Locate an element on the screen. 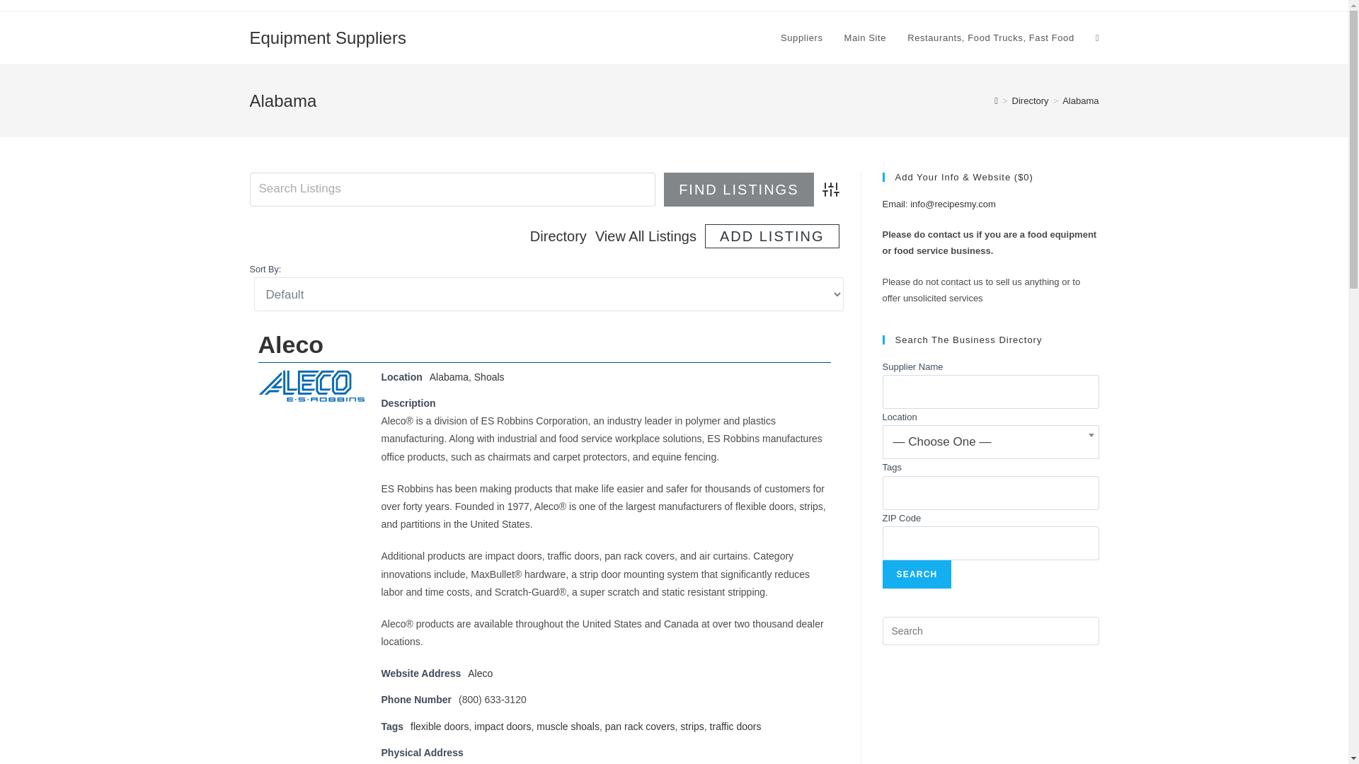 This screenshot has width=1359, height=764. Aleco is located at coordinates (480, 673).